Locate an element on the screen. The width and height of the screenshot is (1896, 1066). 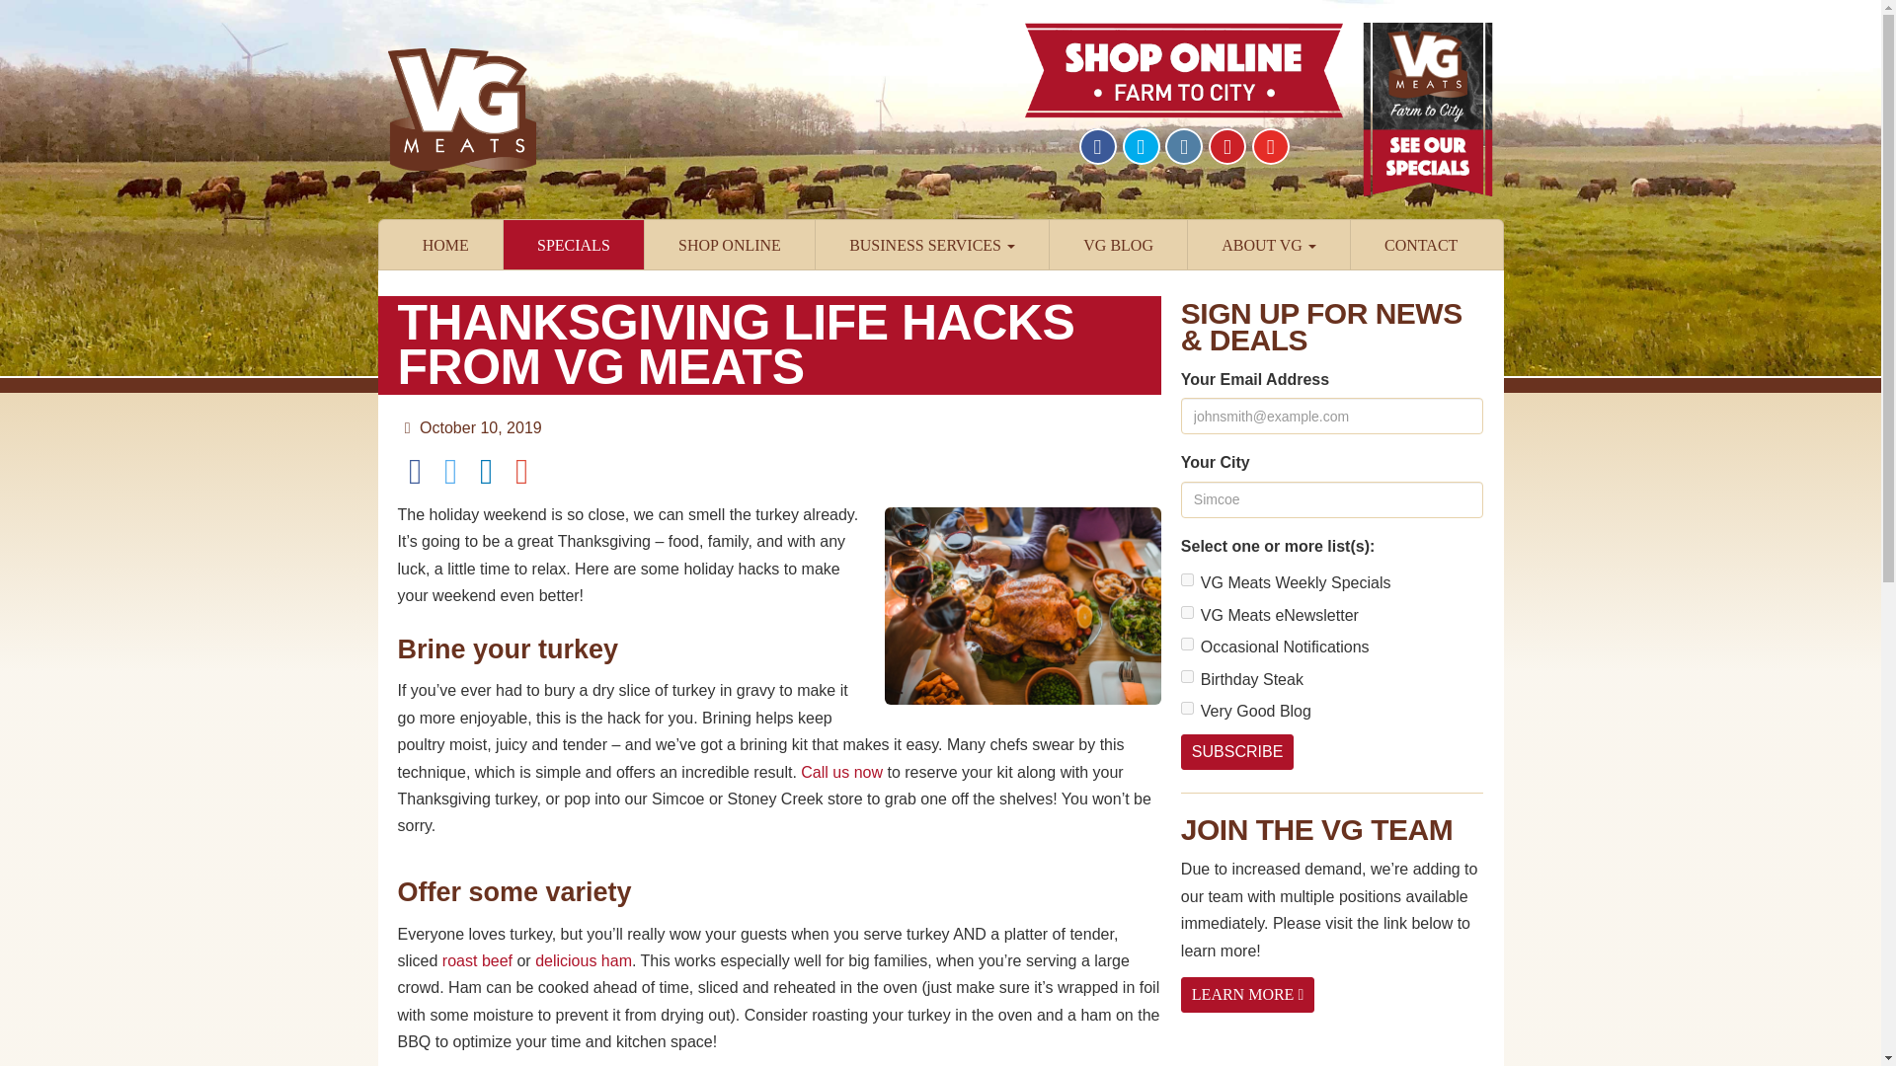
BUSINESS SERVICES is located at coordinates (931, 245).